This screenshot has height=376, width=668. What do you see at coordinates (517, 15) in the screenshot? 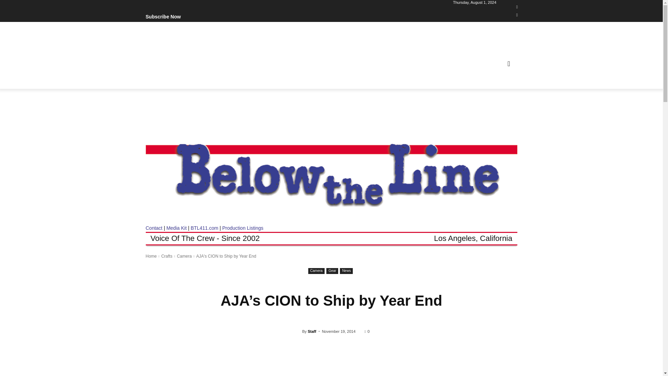
I see `Twitter` at bounding box center [517, 15].